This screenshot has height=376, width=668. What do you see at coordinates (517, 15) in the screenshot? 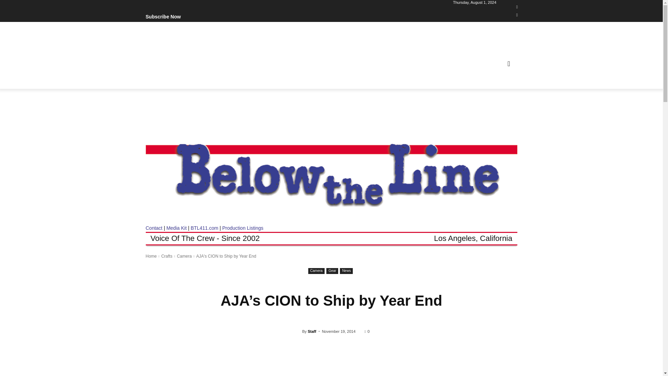
I see `Twitter` at bounding box center [517, 15].